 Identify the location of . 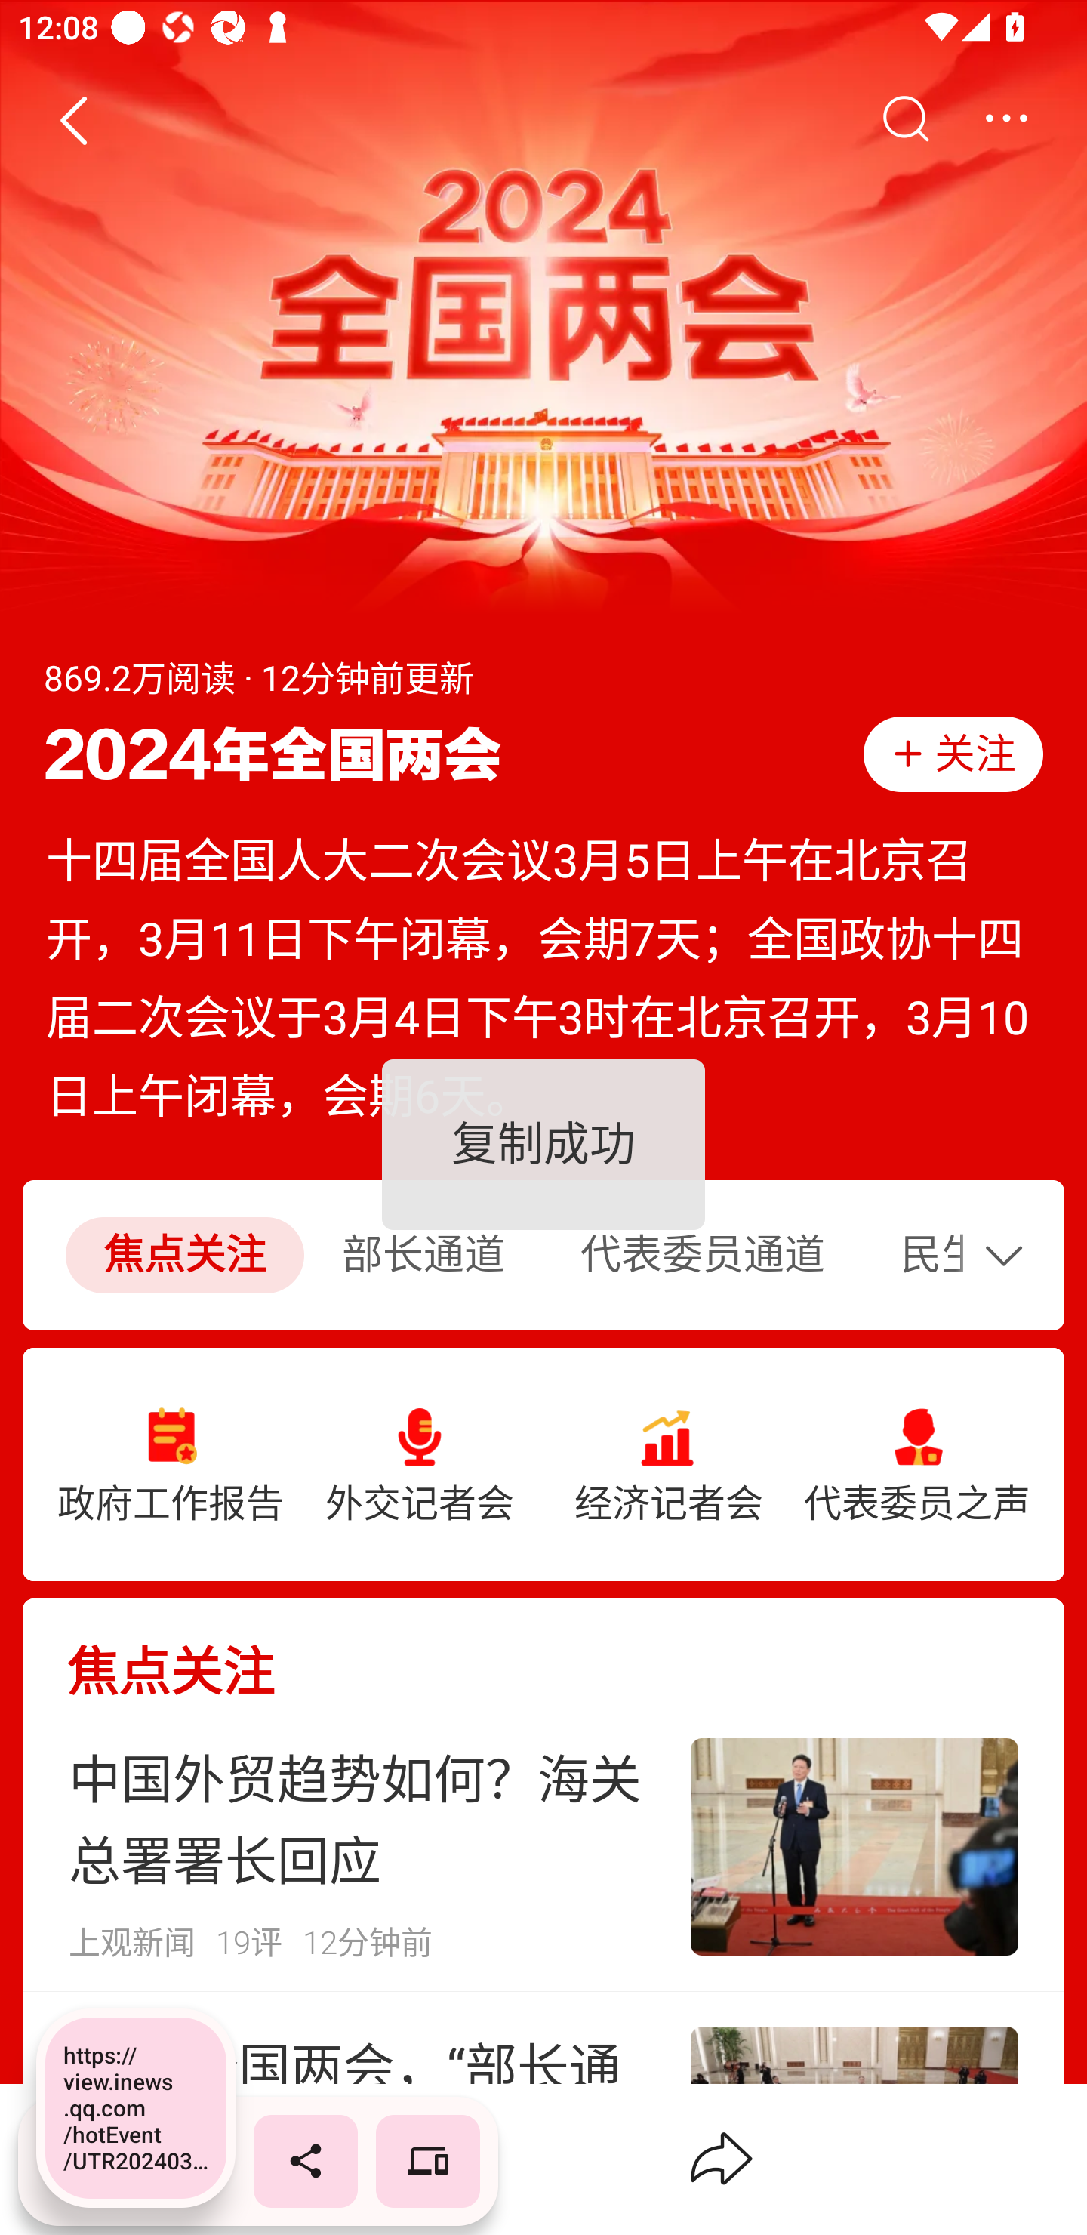
(904, 119).